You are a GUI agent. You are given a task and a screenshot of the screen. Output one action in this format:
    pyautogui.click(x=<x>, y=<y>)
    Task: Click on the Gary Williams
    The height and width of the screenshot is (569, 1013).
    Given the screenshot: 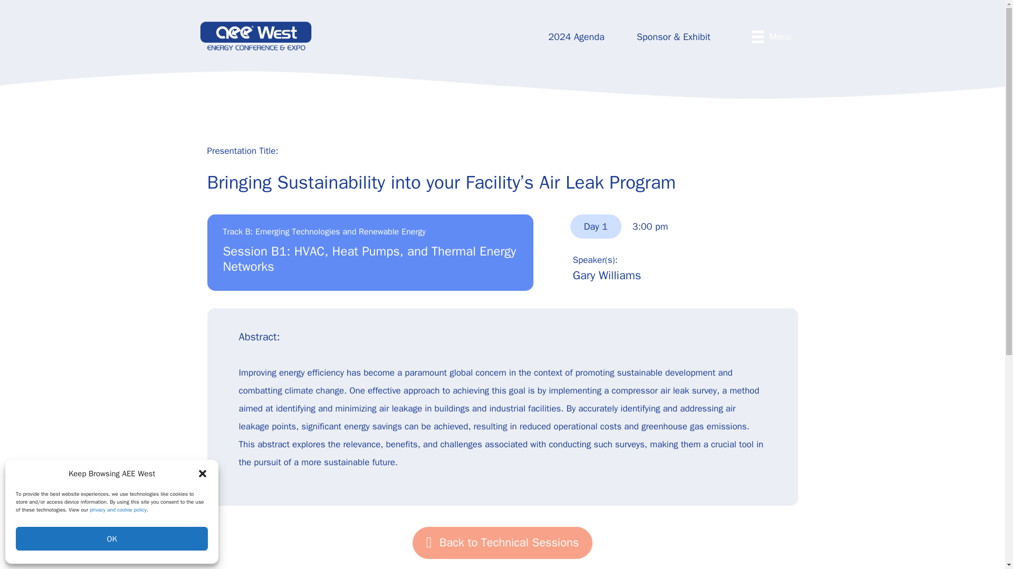 What is the action you would take?
    pyautogui.click(x=607, y=275)
    